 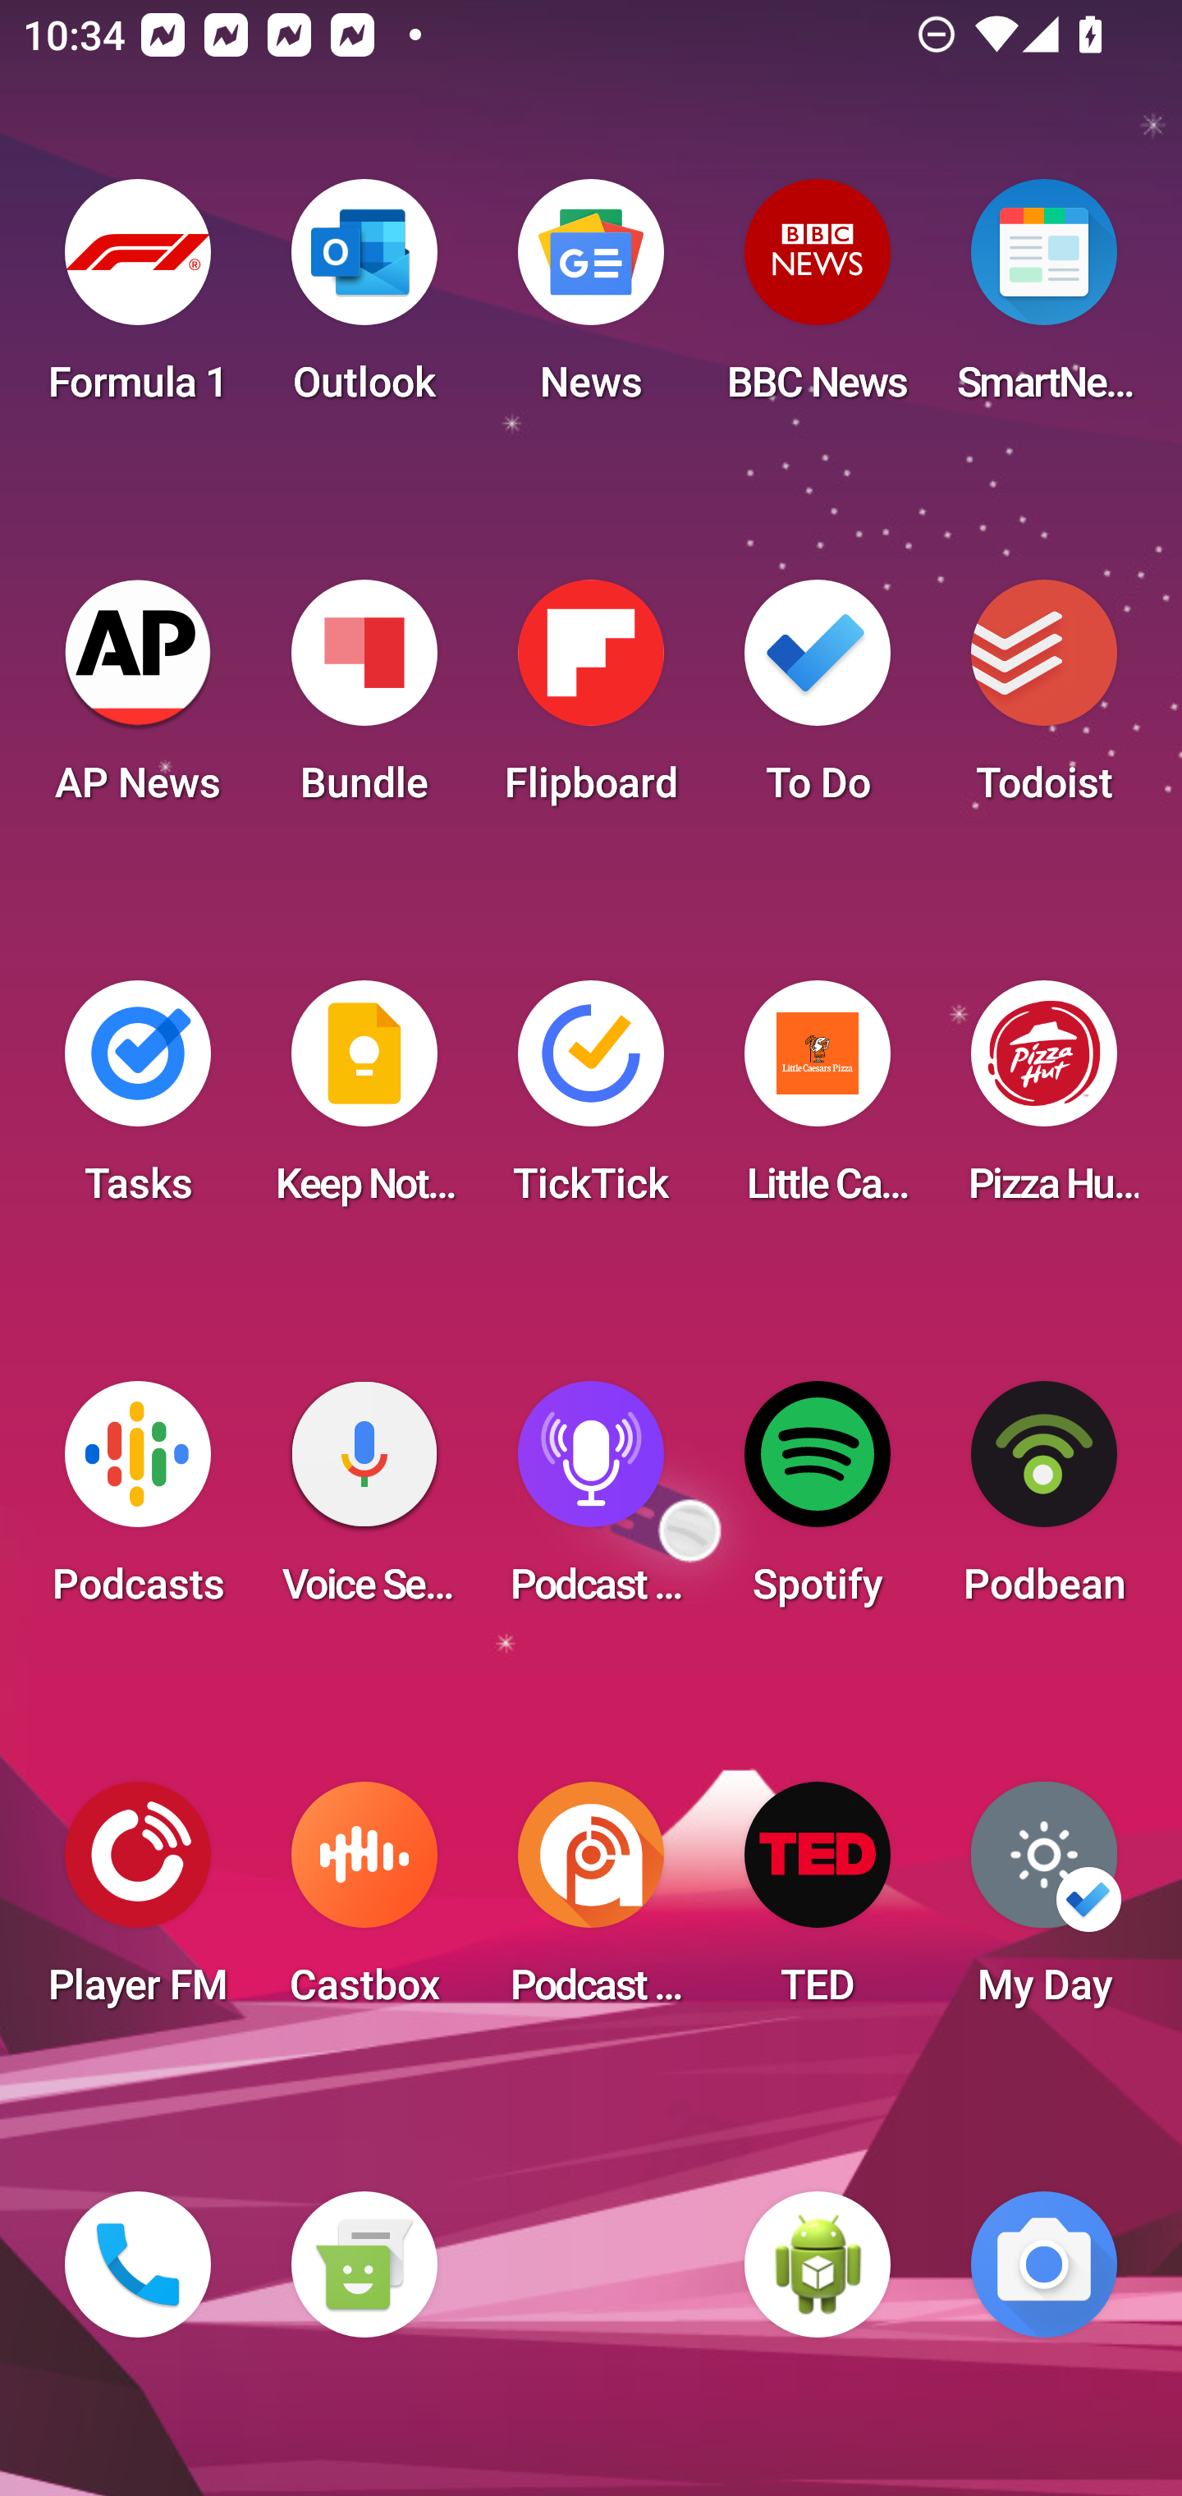 What do you see at coordinates (1044, 1102) in the screenshot?
I see `Pizza Hut HK & Macau` at bounding box center [1044, 1102].